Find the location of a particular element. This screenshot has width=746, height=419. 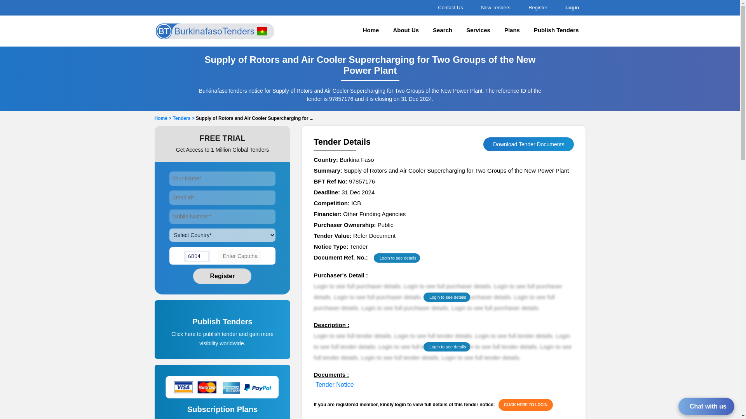

Register is located at coordinates (222, 276).